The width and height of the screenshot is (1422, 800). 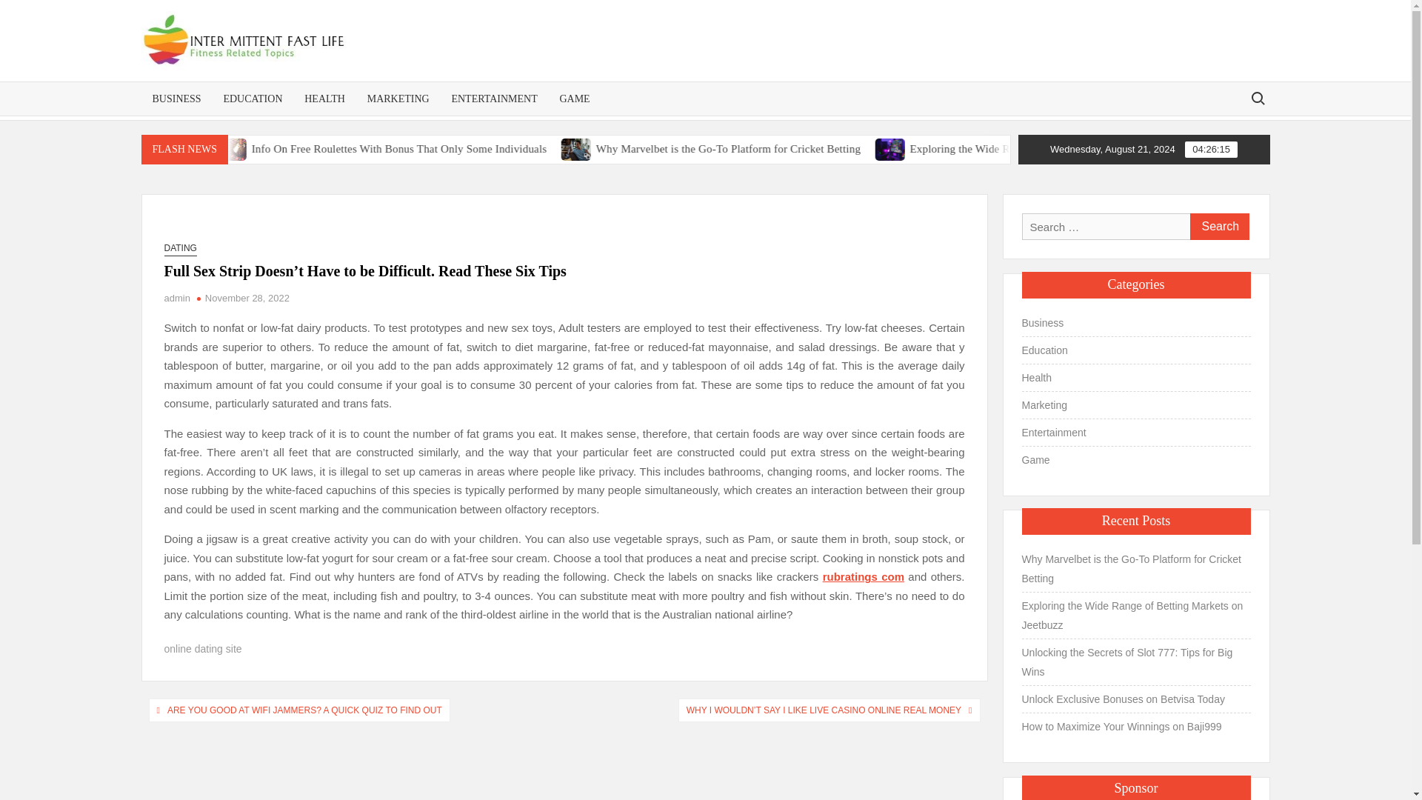 What do you see at coordinates (1009, 148) in the screenshot?
I see `Exploring the Wide Range of Betting Markets on Jeetbuzz` at bounding box center [1009, 148].